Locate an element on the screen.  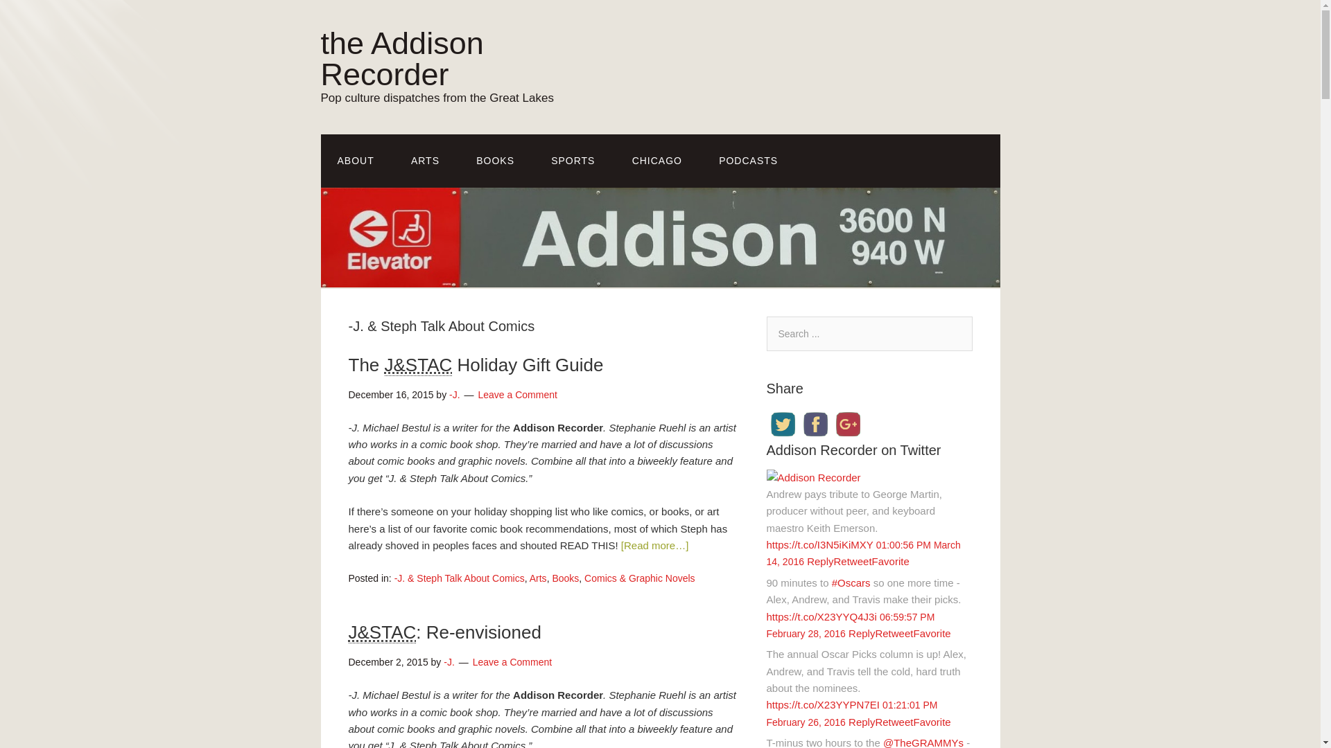
BOOKS is located at coordinates (495, 161).